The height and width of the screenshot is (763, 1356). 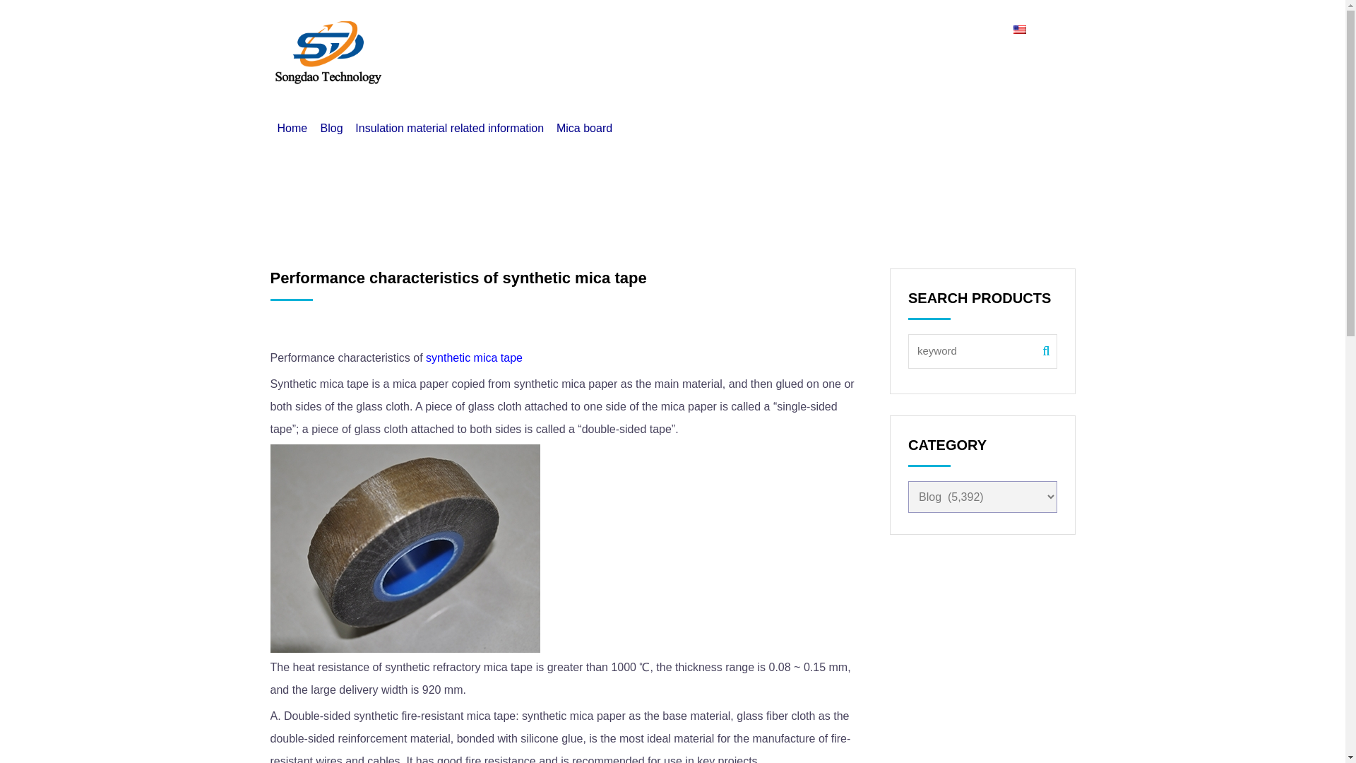 I want to click on English, so click(x=1034, y=30).